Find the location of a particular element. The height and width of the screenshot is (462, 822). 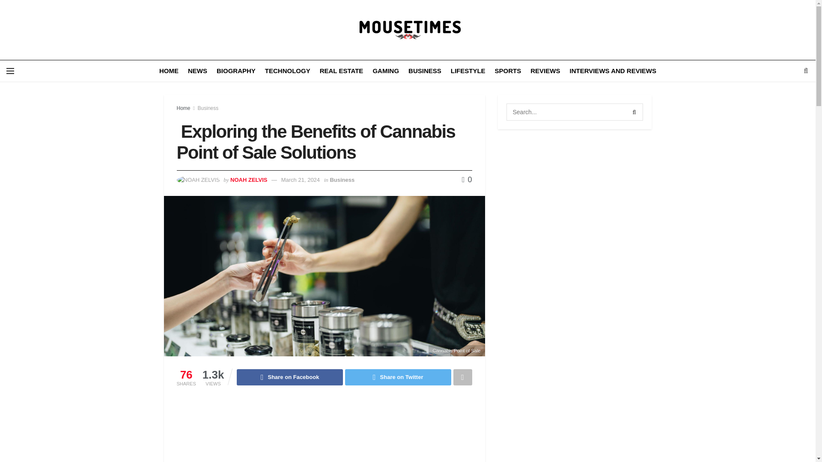

0 is located at coordinates (467, 180).